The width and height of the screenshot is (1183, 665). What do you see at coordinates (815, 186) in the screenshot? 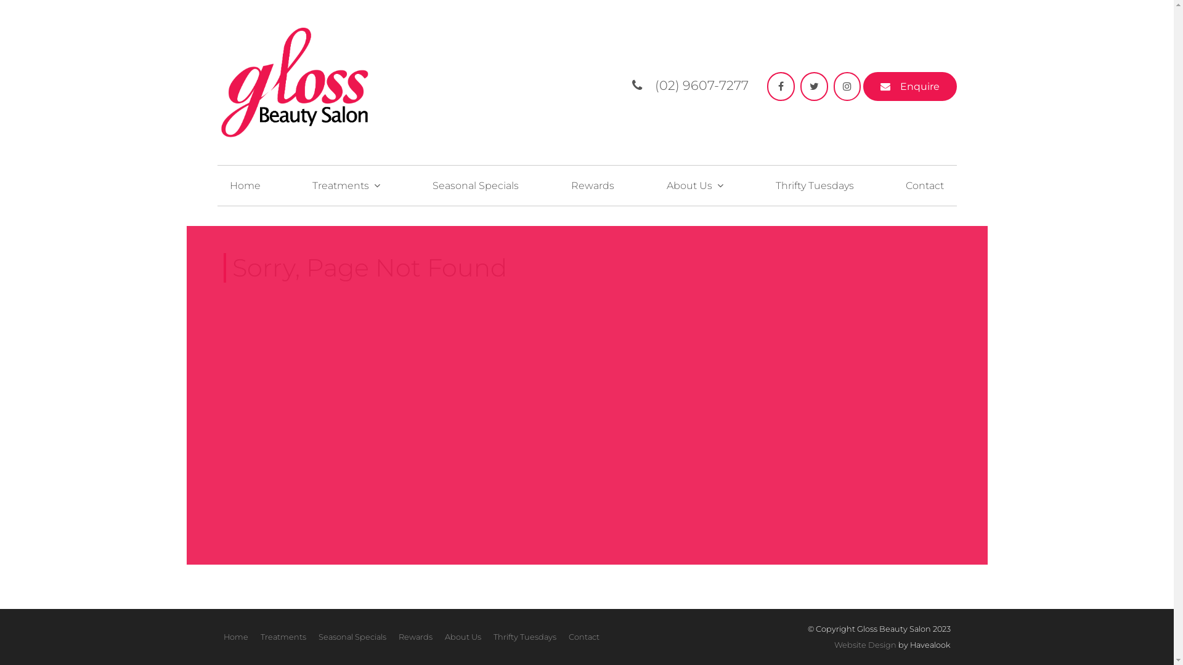
I see `Thrifty Tuesdays` at bounding box center [815, 186].